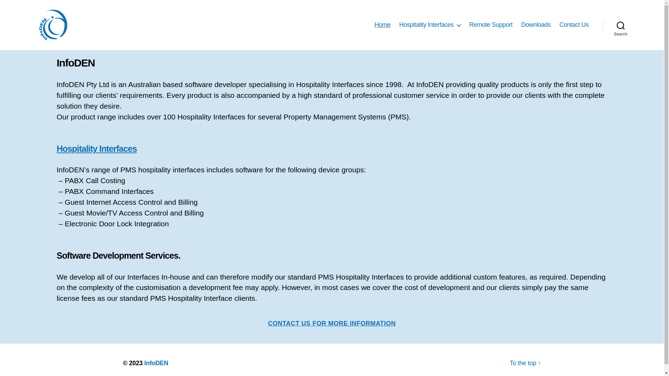  What do you see at coordinates (332, 323) in the screenshot?
I see `CONTACT US FOR MORE INFORMATION` at bounding box center [332, 323].